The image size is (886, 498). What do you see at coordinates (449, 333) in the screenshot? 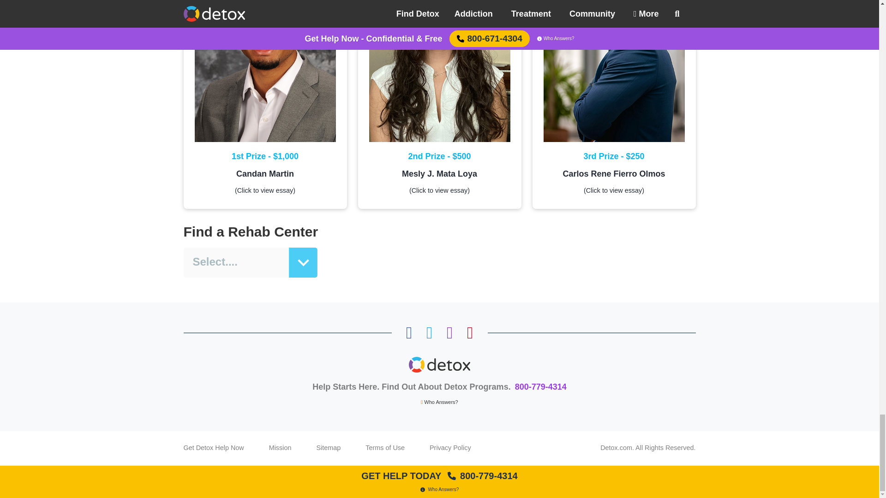
I see `Follow us on Instagram` at bounding box center [449, 333].